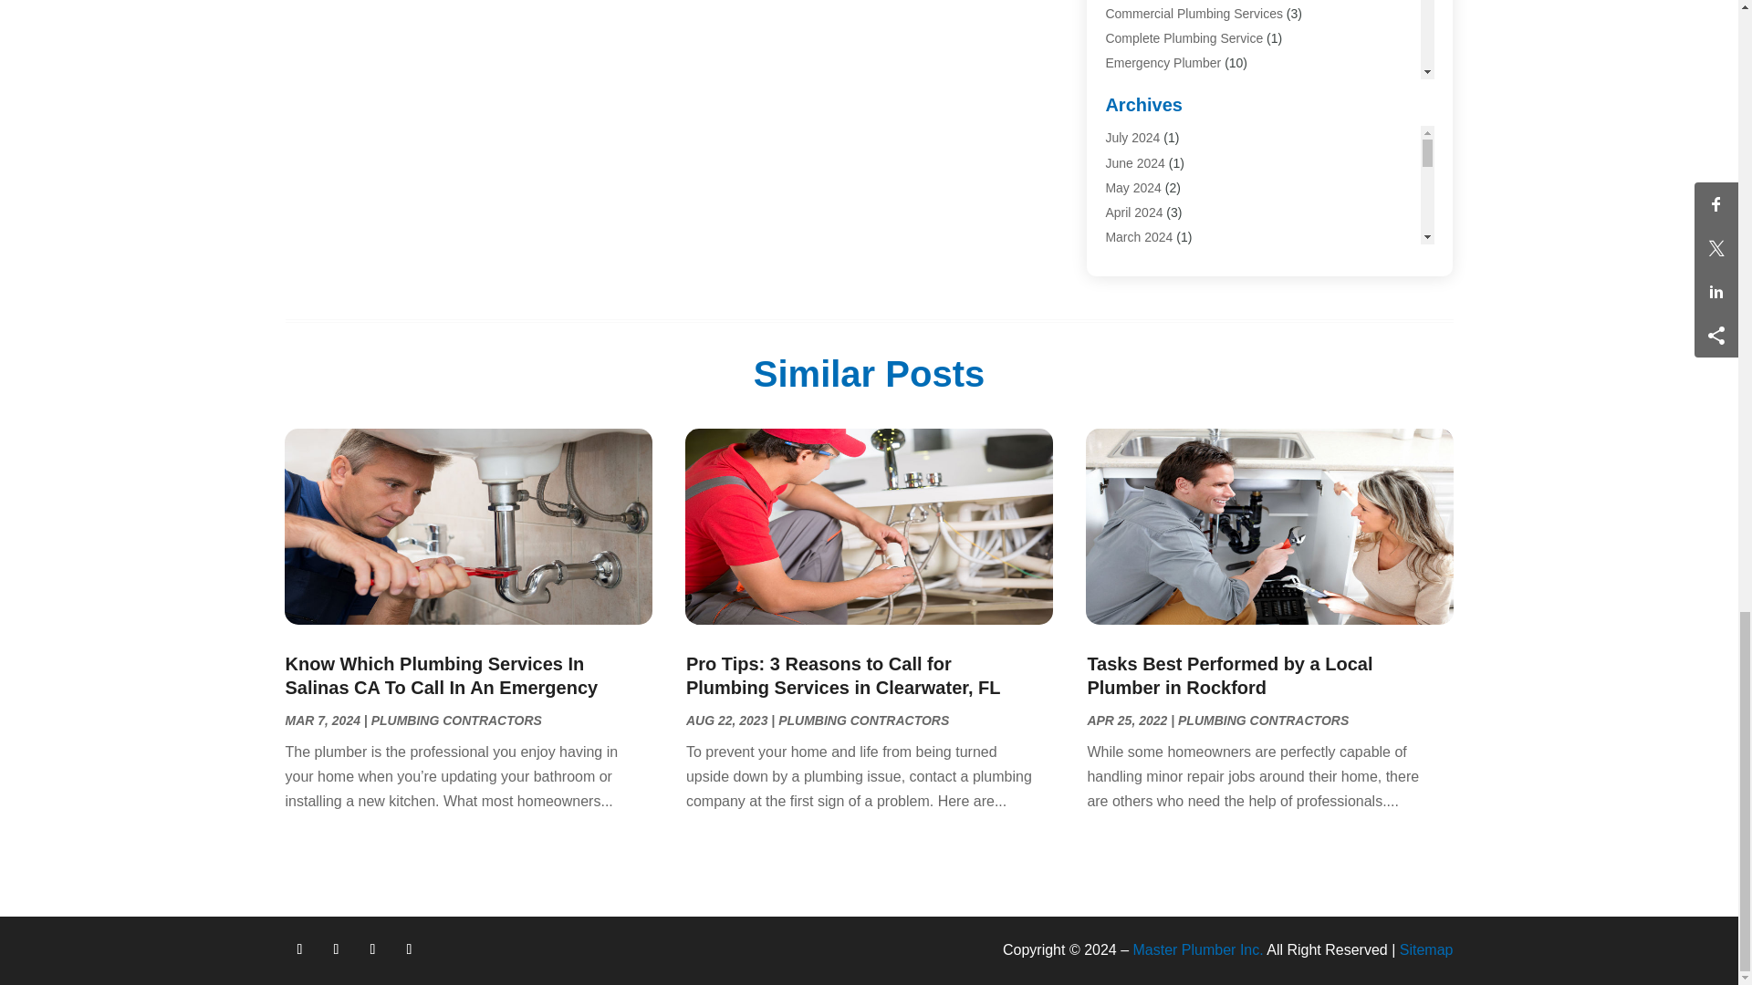 Image resolution: width=1752 pixels, height=985 pixels. Describe the element at coordinates (1155, 285) in the screenshot. I see `Plumbing Service` at that location.